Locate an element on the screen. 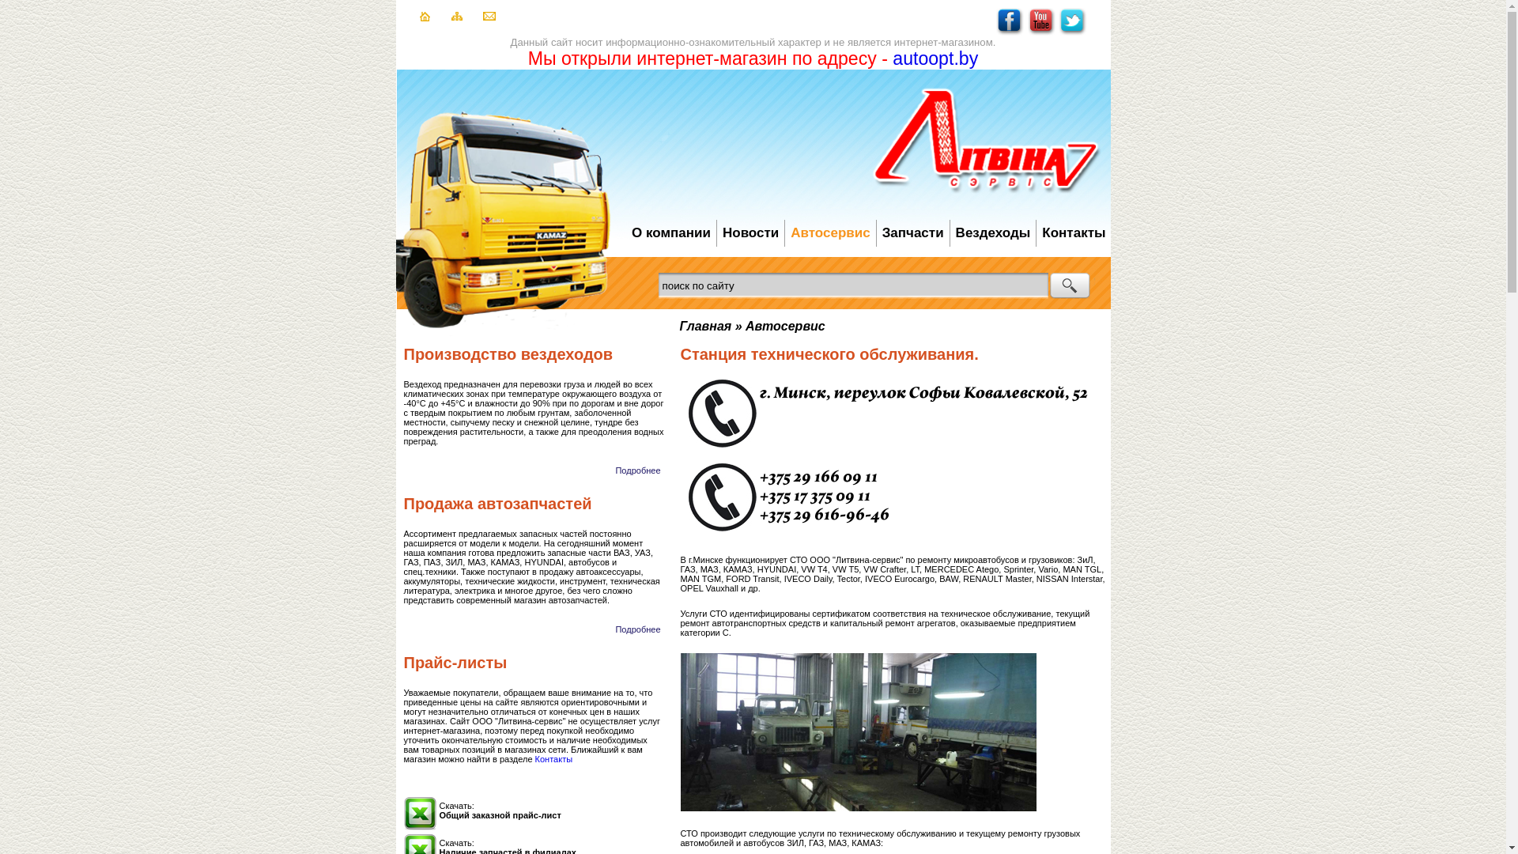 The height and width of the screenshot is (854, 1518). facebook is located at coordinates (1010, 32).